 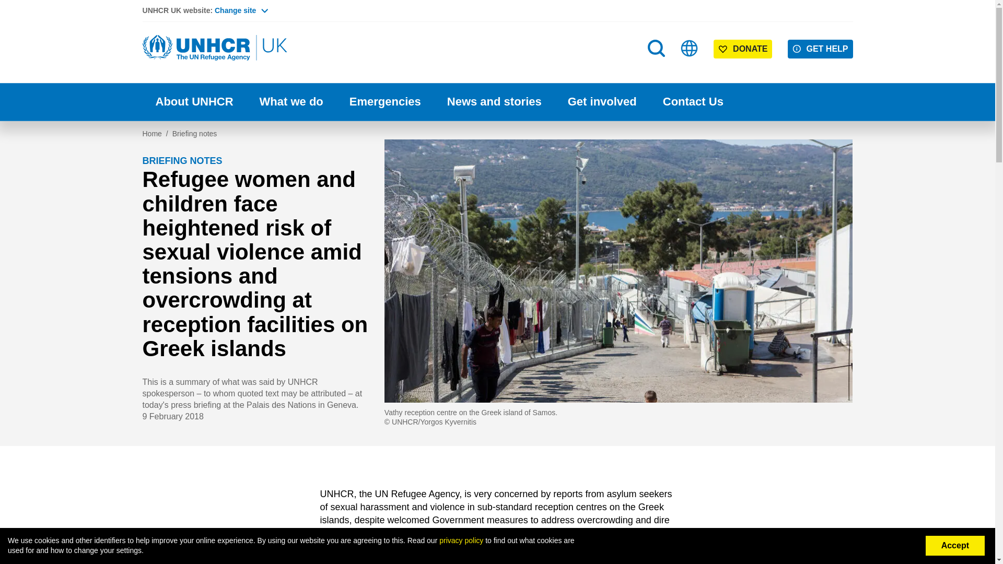 What do you see at coordinates (743, 49) in the screenshot?
I see `DONATE` at bounding box center [743, 49].